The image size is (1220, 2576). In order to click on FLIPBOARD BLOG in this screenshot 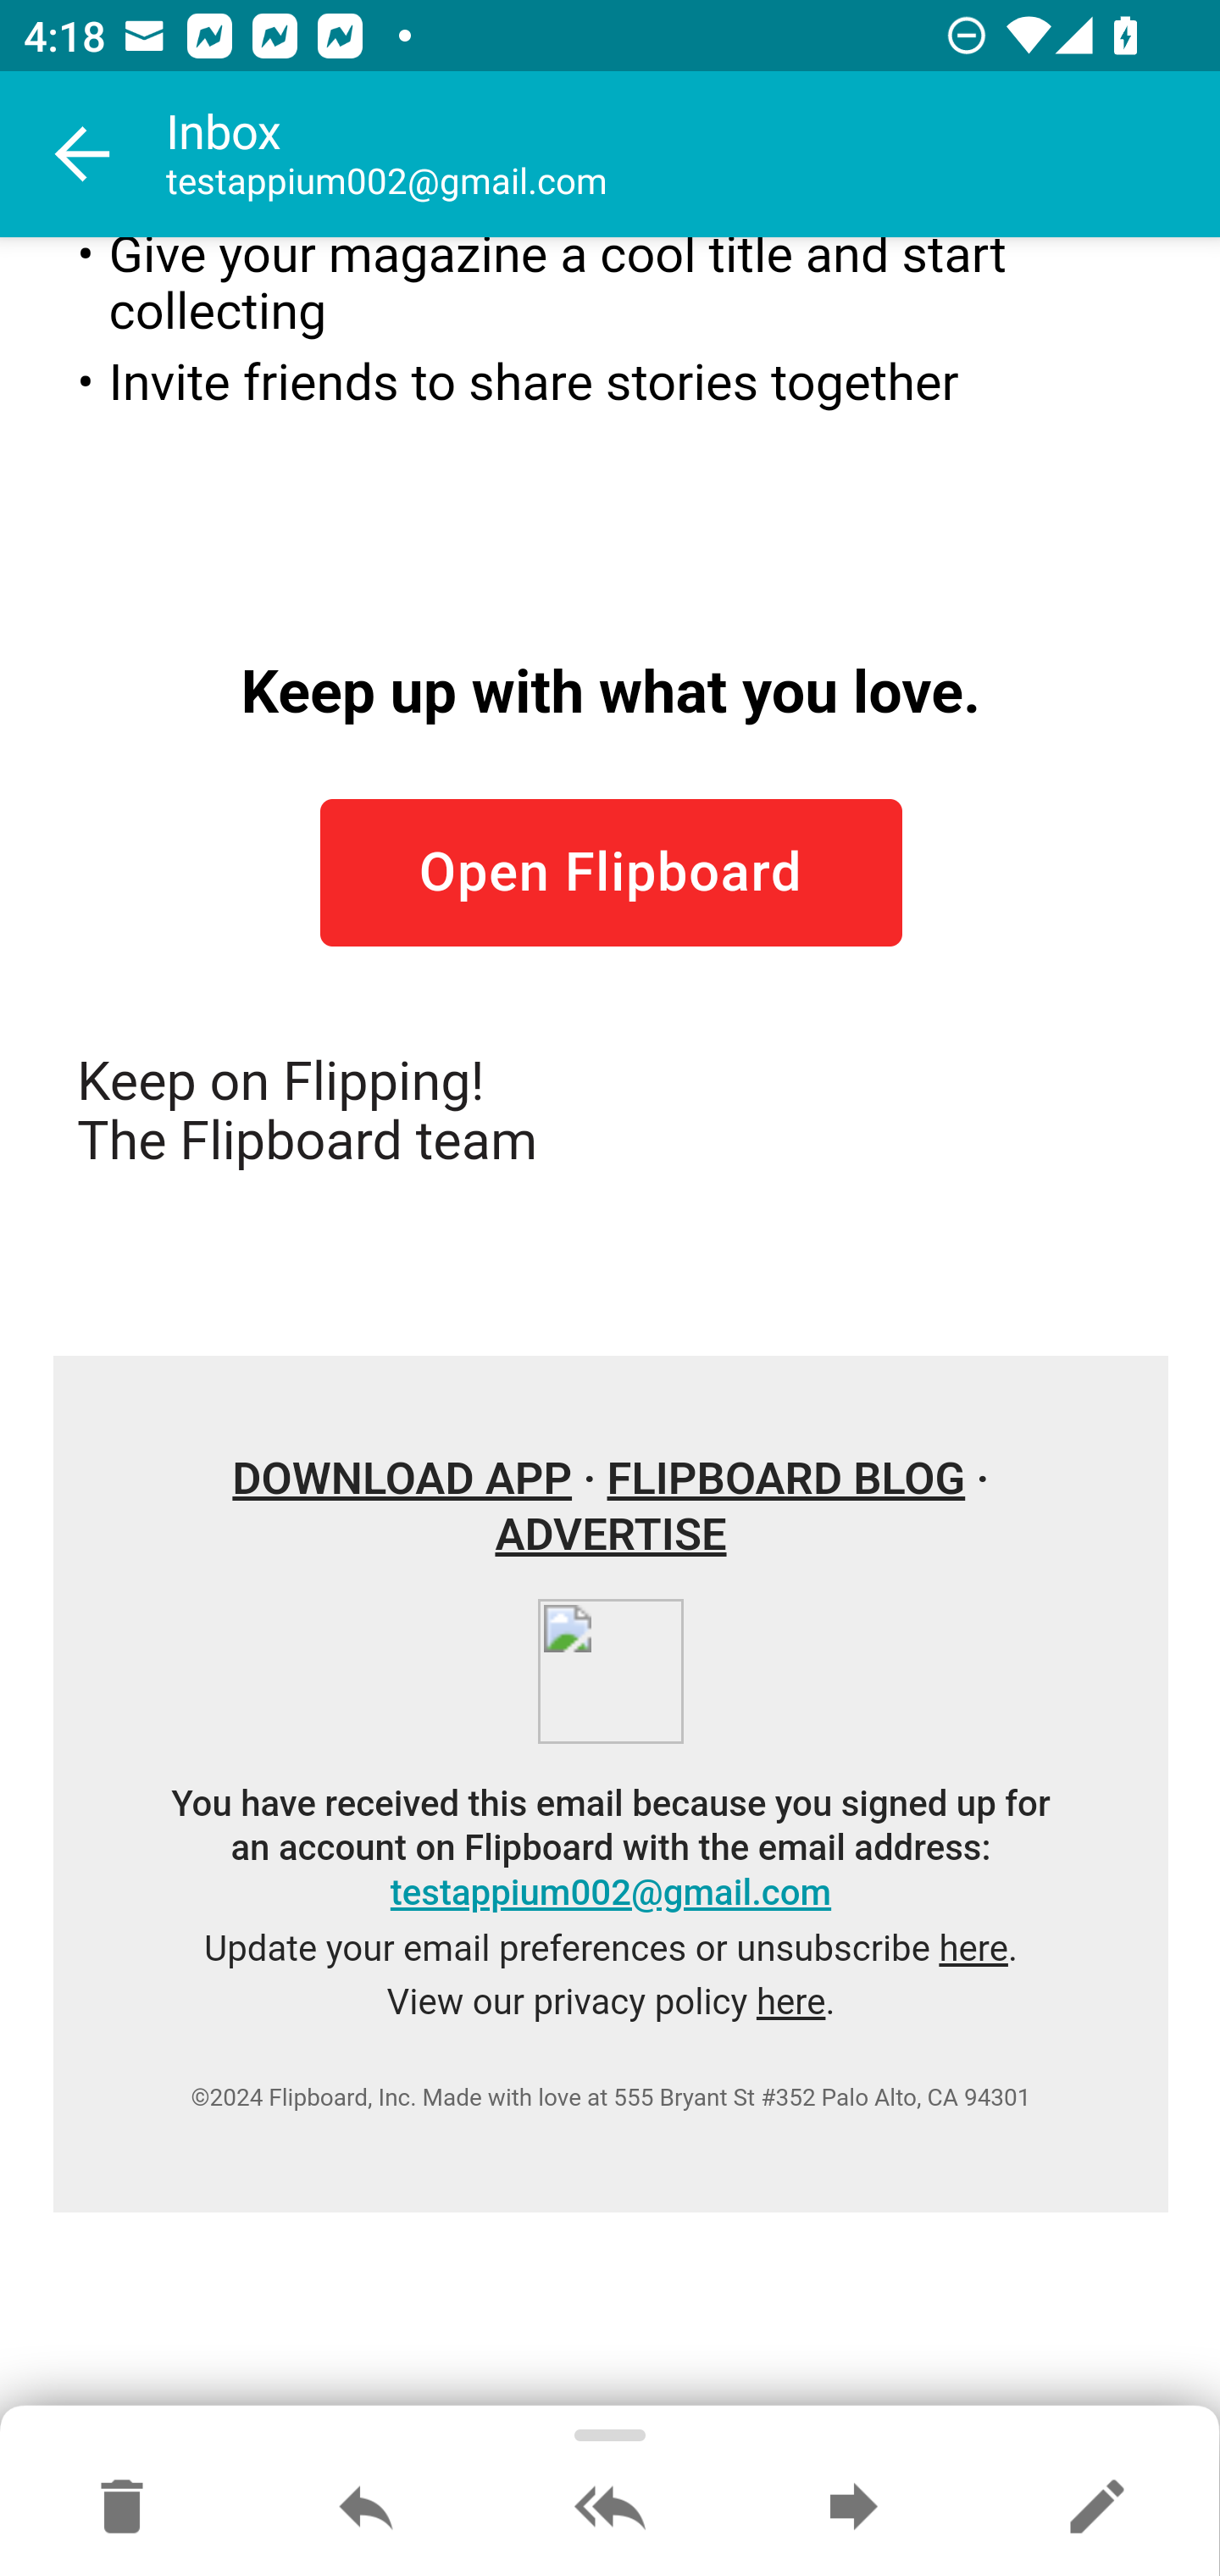, I will do `click(785, 1478)`.